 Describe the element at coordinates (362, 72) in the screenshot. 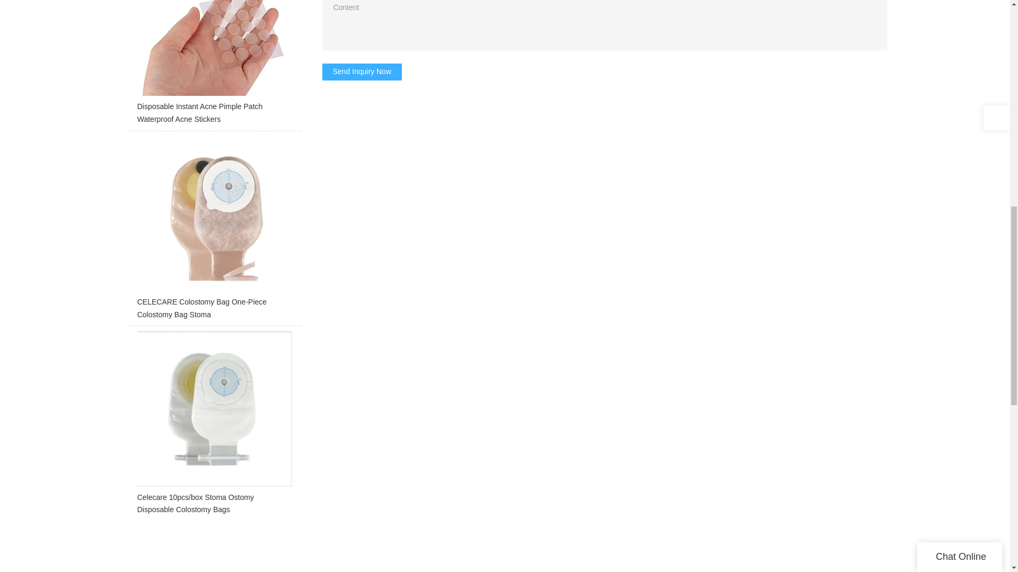

I see `Send Inquiry Now` at that location.